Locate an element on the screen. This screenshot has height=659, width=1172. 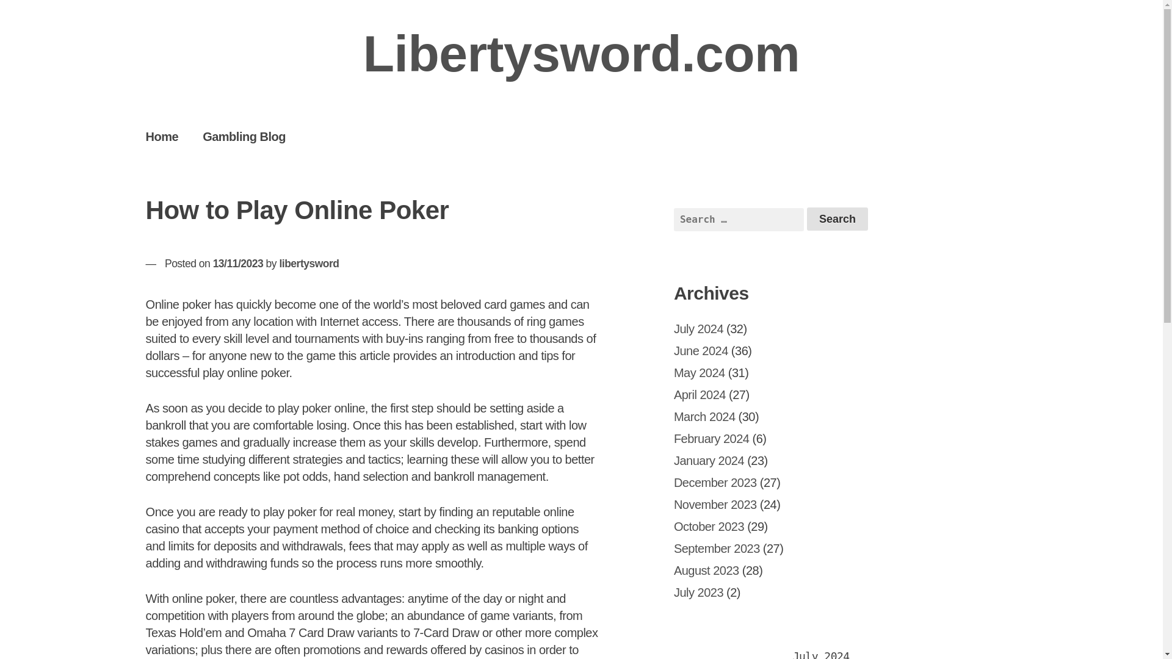
February 2024 is located at coordinates (712, 439).